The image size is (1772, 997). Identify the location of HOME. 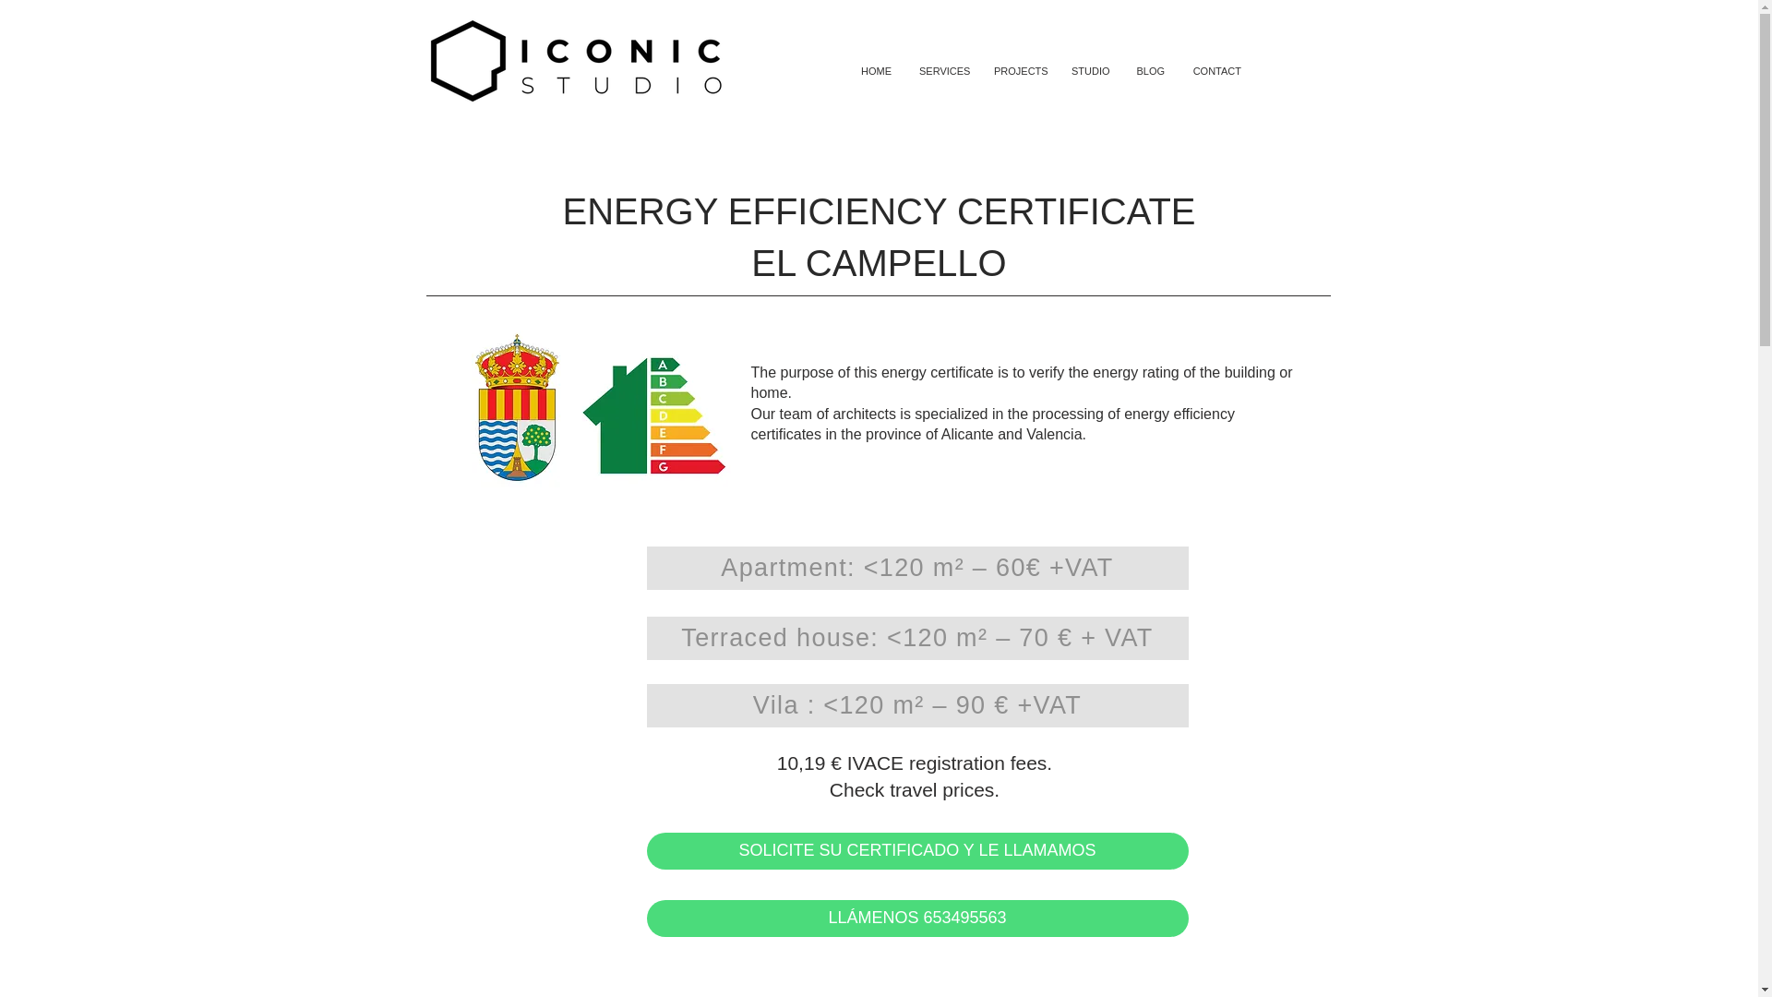
(876, 72).